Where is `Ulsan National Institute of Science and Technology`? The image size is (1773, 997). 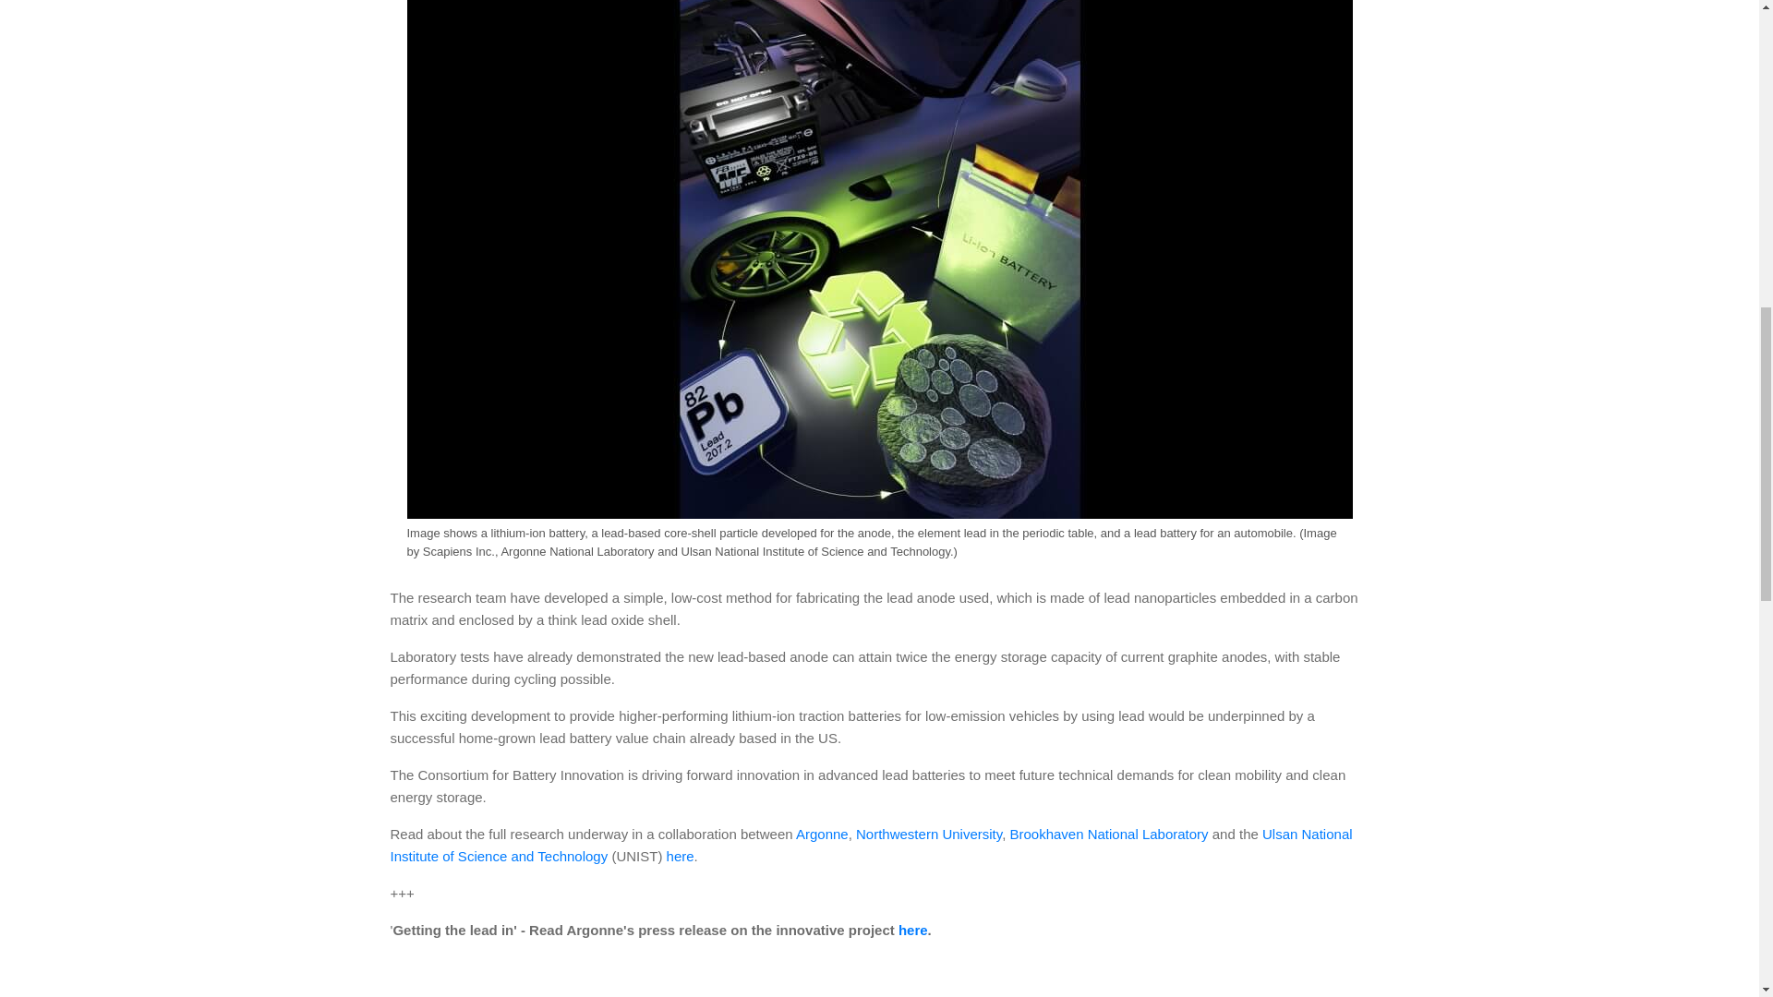 Ulsan National Institute of Science and Technology is located at coordinates (870, 846).